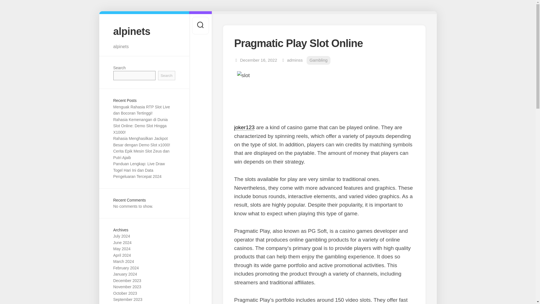 The height and width of the screenshot is (304, 540). Describe the element at coordinates (141, 141) in the screenshot. I see `Rahasia Menghasilkan Jackpot Besar dengan Demo Slot x1000!` at that location.